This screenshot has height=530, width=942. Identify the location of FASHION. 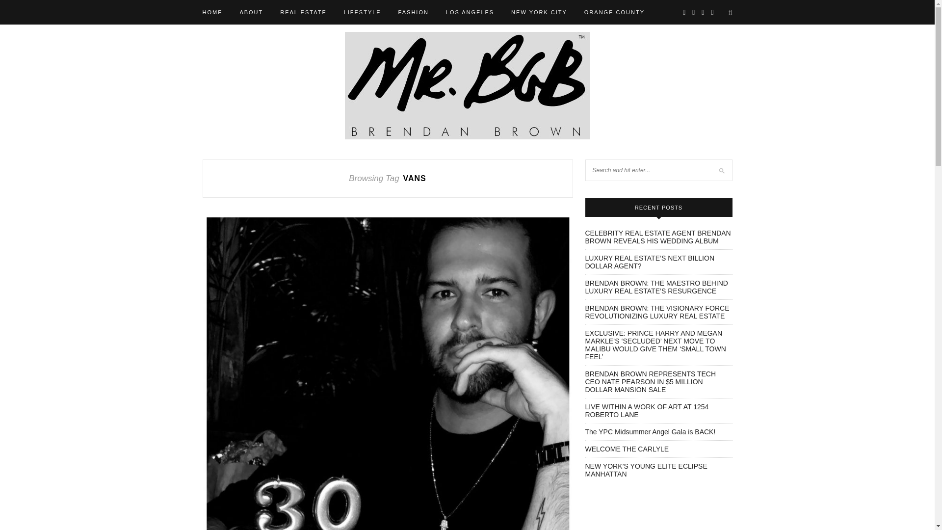
(413, 12).